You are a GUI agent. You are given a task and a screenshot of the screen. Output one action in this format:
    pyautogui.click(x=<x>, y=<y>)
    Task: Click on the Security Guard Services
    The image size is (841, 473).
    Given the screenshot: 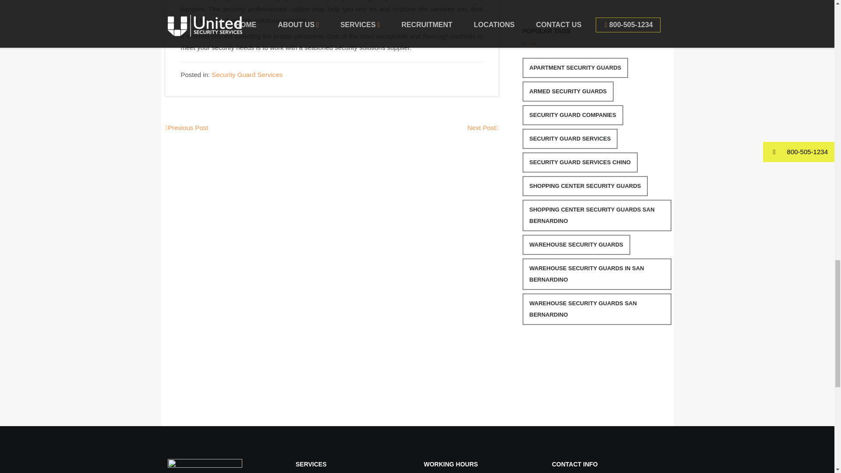 What is the action you would take?
    pyautogui.click(x=247, y=74)
    